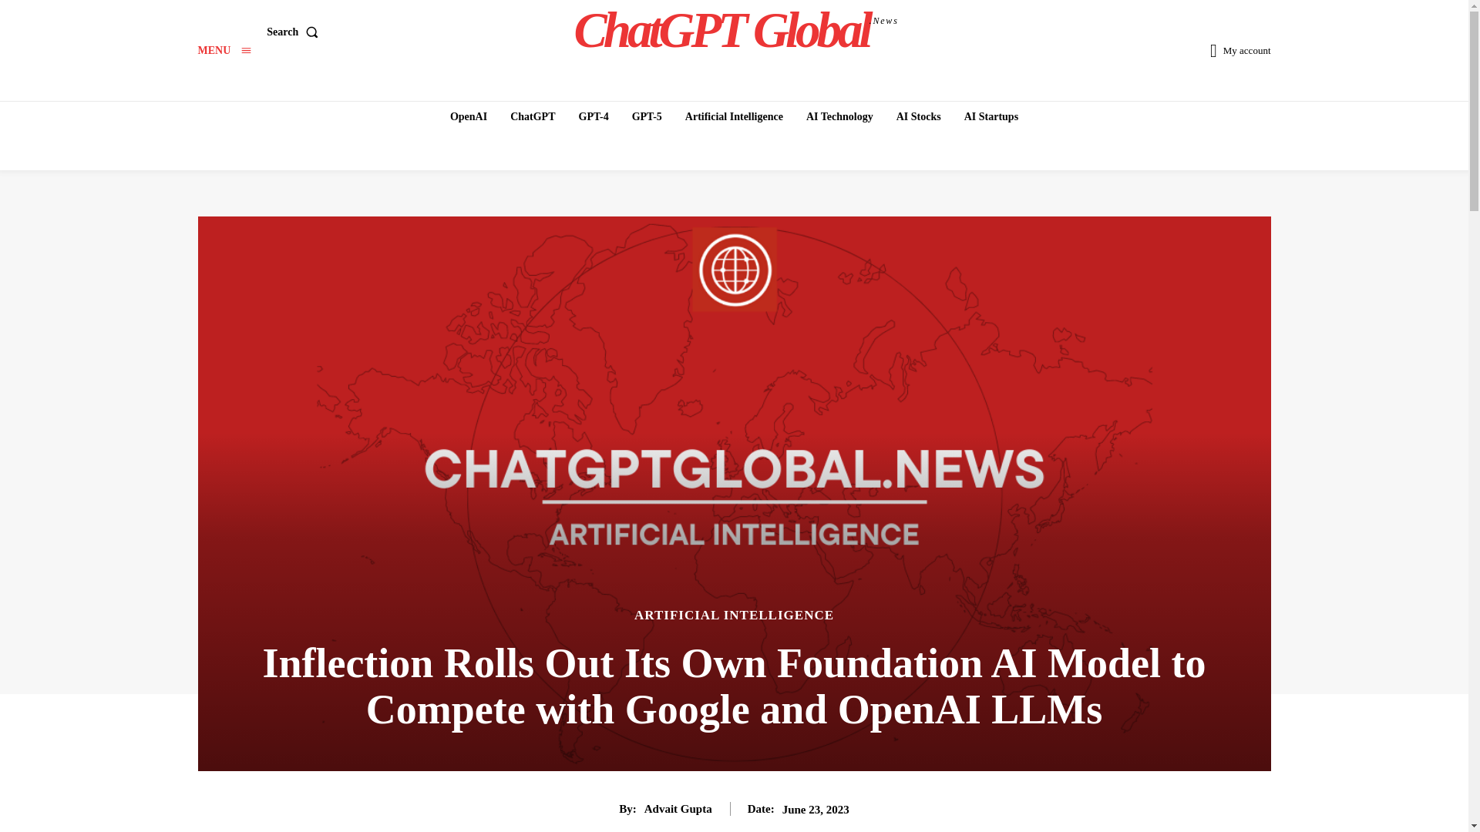 Image resolution: width=1480 pixels, height=832 pixels. Describe the element at coordinates (734, 116) in the screenshot. I see `ChatGPT` at that location.